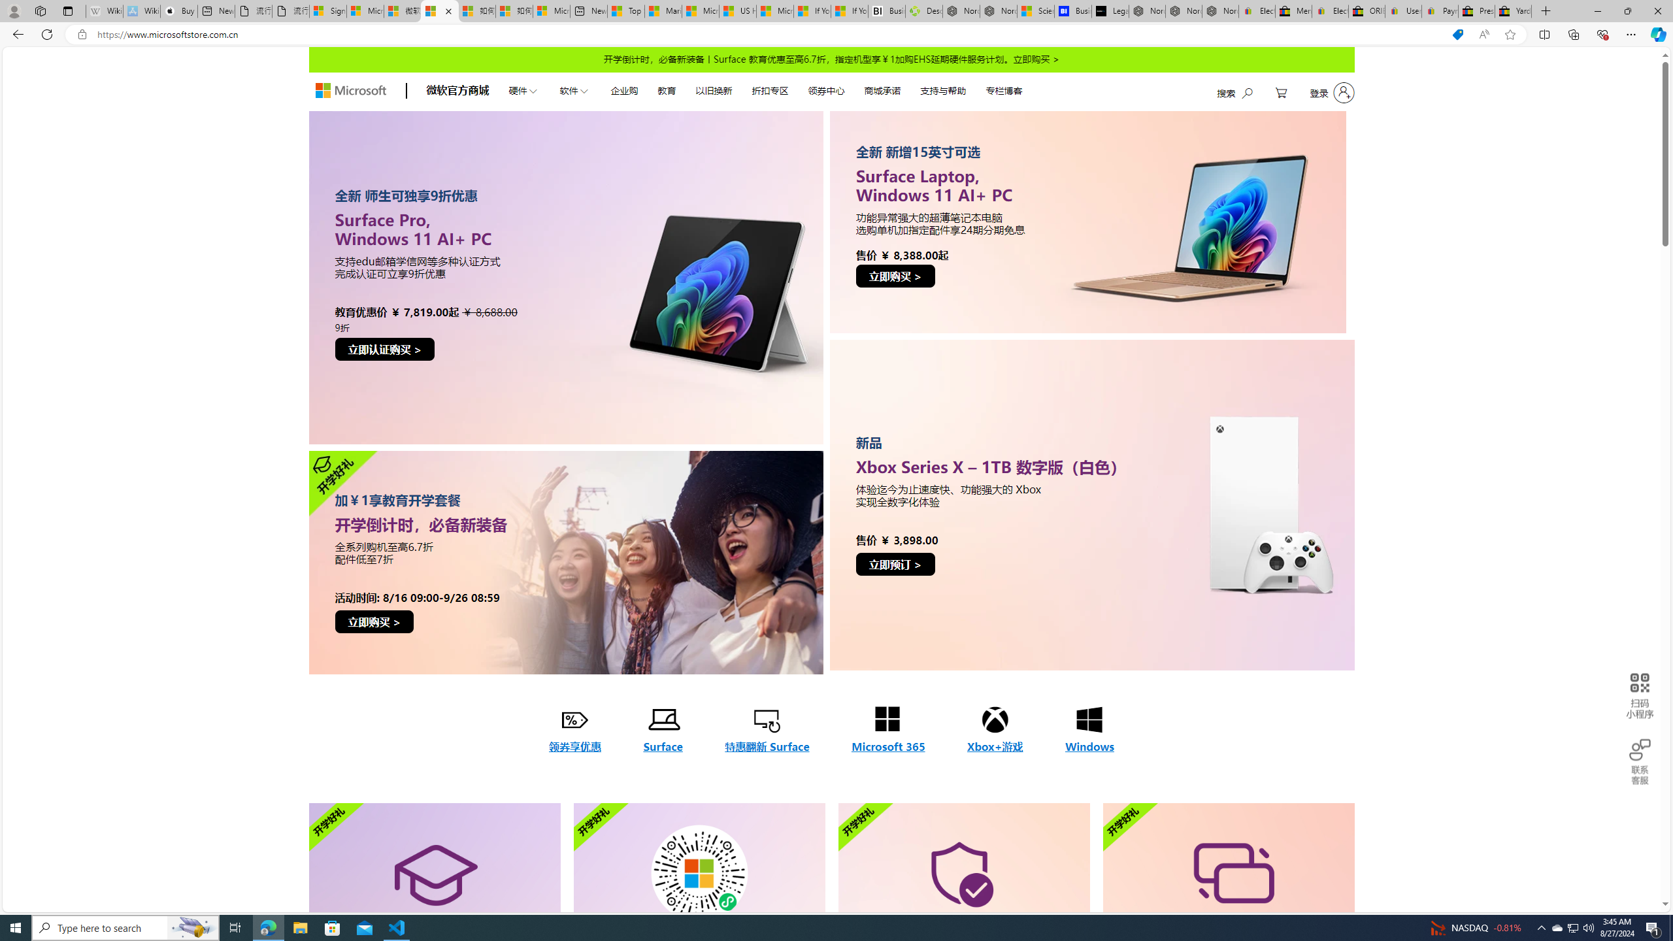 Image resolution: width=1673 pixels, height=941 pixels. Describe the element at coordinates (565, 277) in the screenshot. I see `Pro` at that location.